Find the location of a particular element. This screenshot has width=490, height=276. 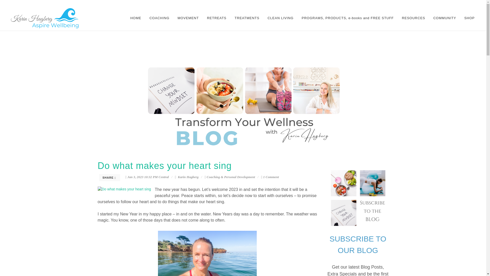

RESOURCES is located at coordinates (413, 18).